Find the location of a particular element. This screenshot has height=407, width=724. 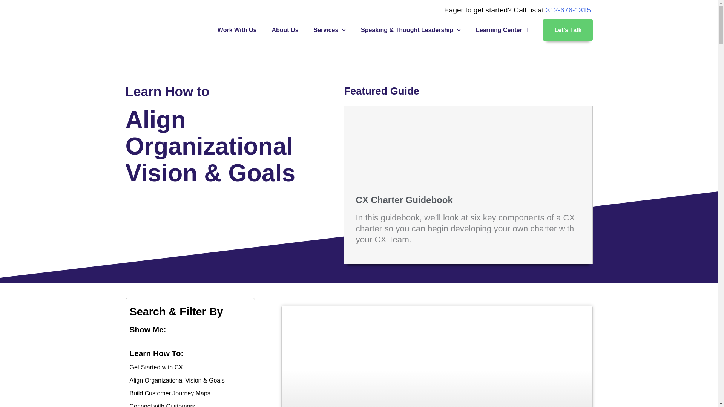

Work With Us is located at coordinates (237, 30).